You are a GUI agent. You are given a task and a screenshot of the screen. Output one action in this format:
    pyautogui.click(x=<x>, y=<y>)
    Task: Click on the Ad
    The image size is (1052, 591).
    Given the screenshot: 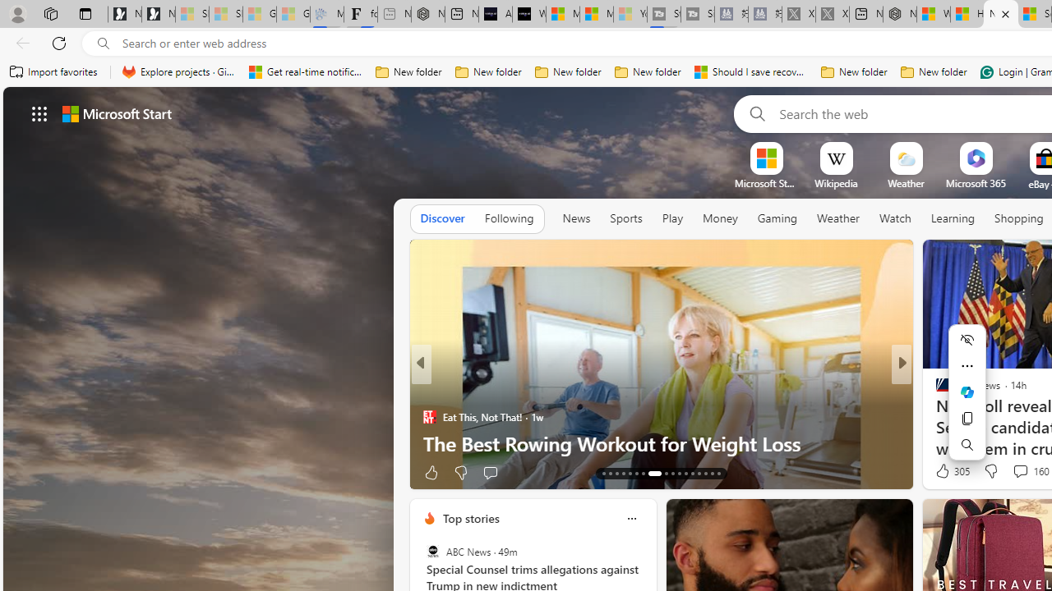 What is the action you would take?
    pyautogui.click(x=939, y=473)
    